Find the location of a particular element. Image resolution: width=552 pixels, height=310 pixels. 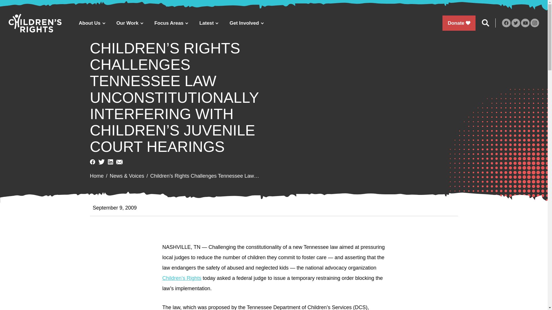

About Us is located at coordinates (92, 23).